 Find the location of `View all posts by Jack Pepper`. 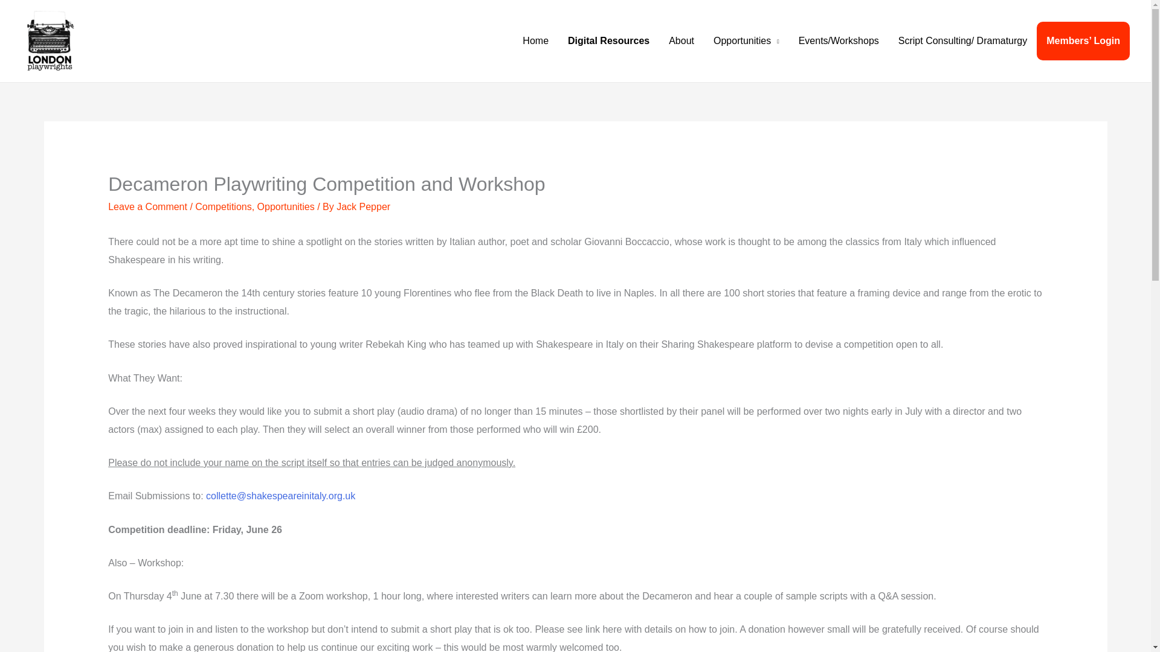

View all posts by Jack Pepper is located at coordinates (362, 206).